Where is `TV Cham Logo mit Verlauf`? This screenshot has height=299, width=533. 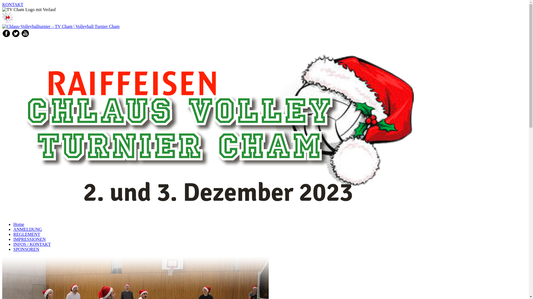 TV Cham Logo mit Verlauf is located at coordinates (29, 10).